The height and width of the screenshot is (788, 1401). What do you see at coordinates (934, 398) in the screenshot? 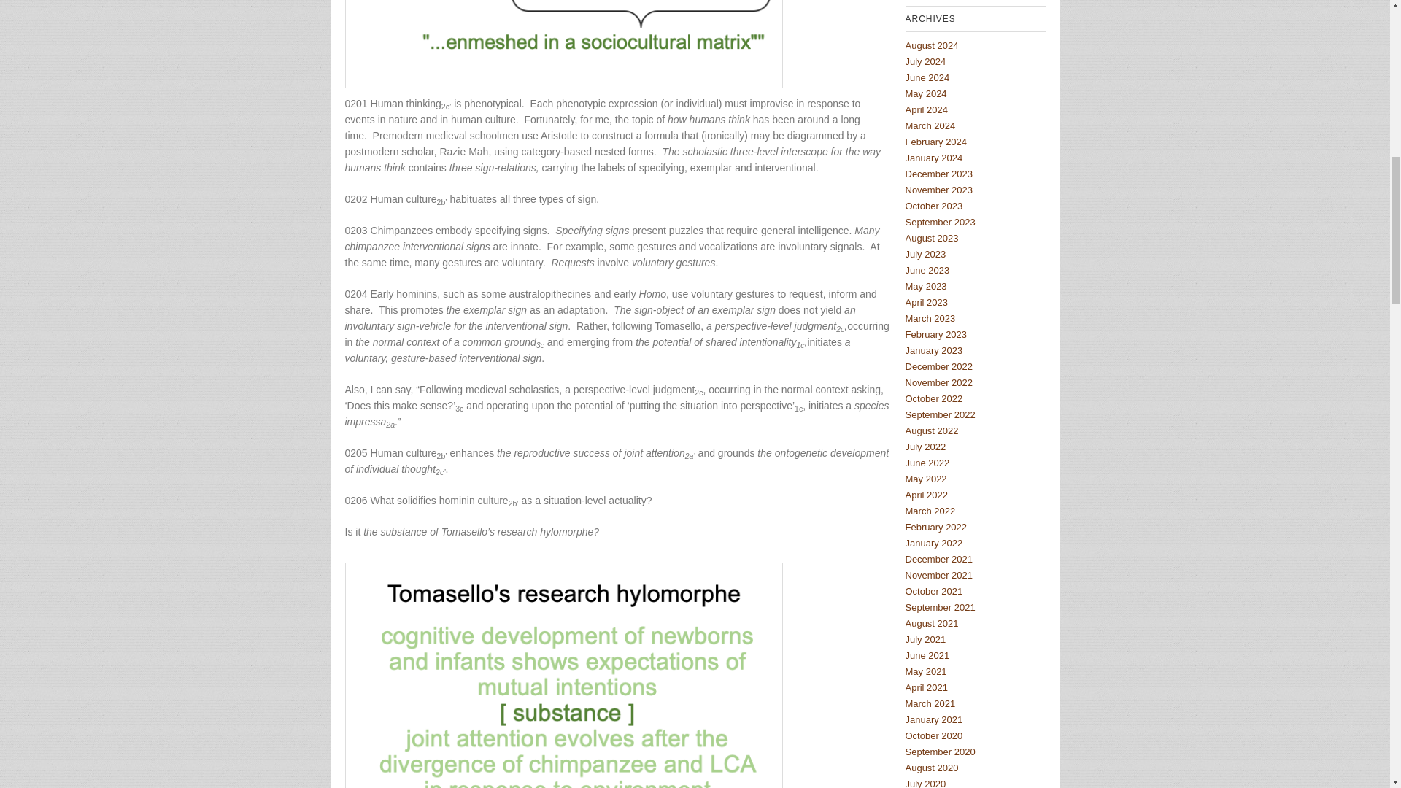
I see `October 2022` at bounding box center [934, 398].